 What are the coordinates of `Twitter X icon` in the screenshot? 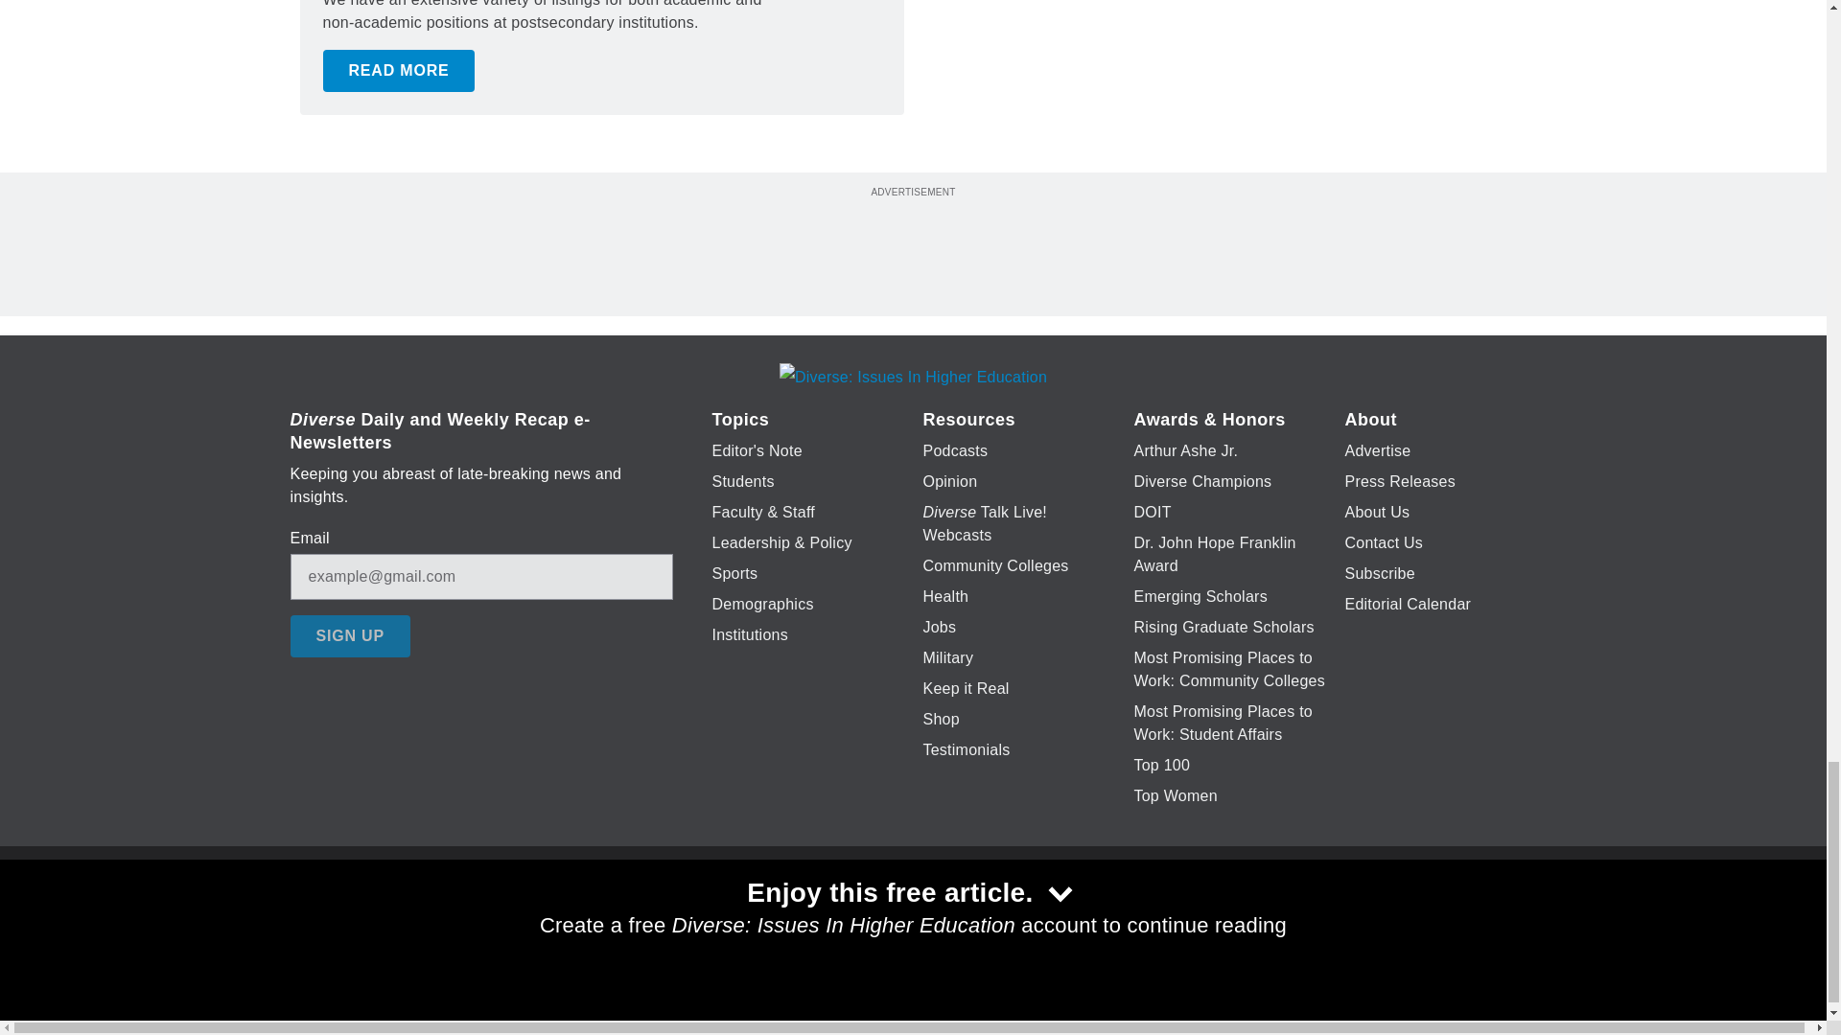 It's located at (853, 918).